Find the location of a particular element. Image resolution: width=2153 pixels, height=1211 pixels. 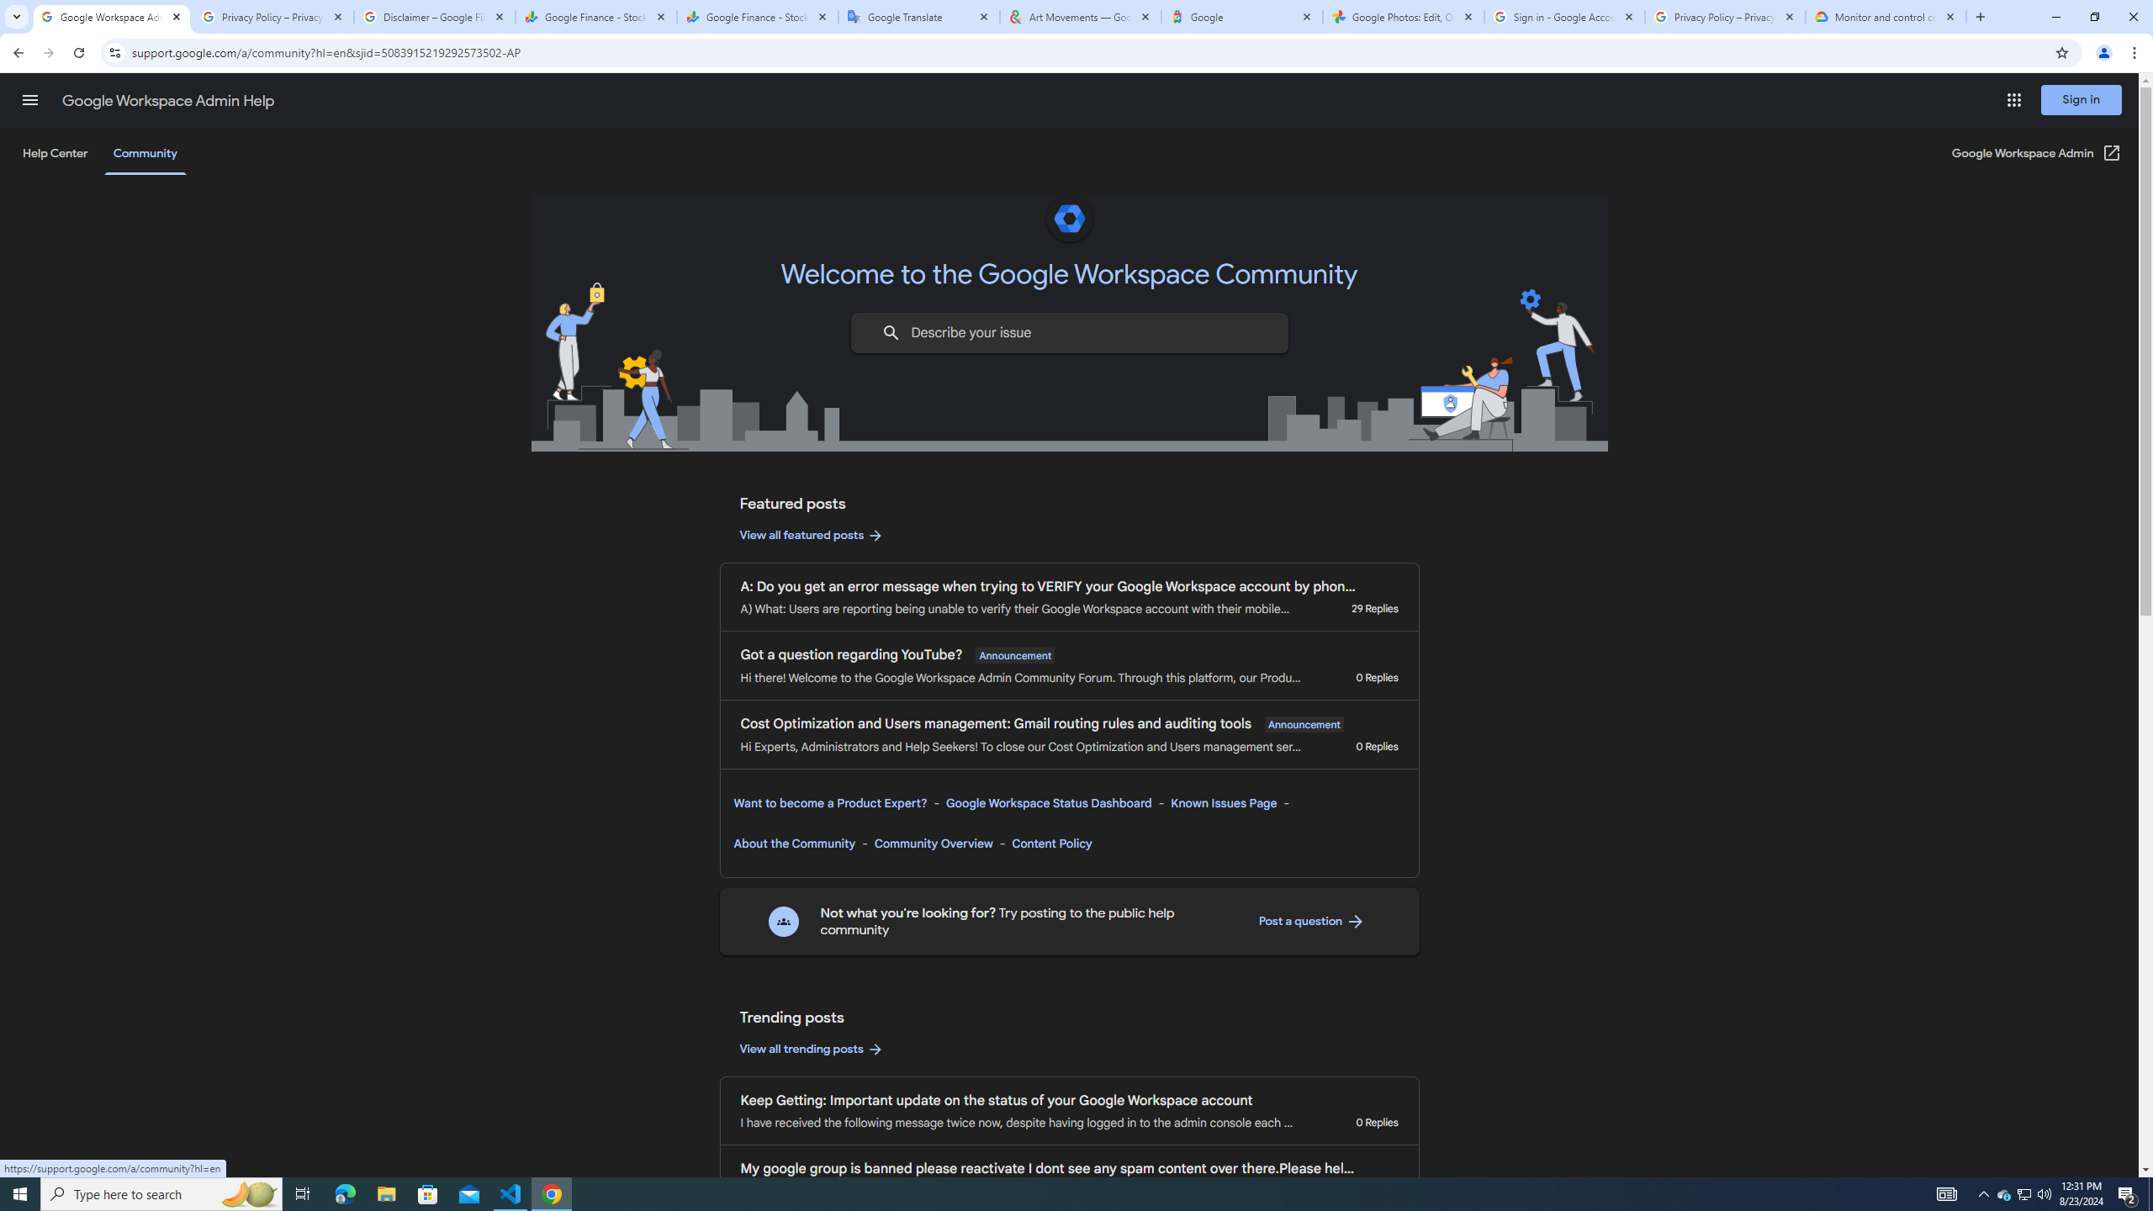

Google Workspace Admin (Open in a new window) is located at coordinates (2037, 153).